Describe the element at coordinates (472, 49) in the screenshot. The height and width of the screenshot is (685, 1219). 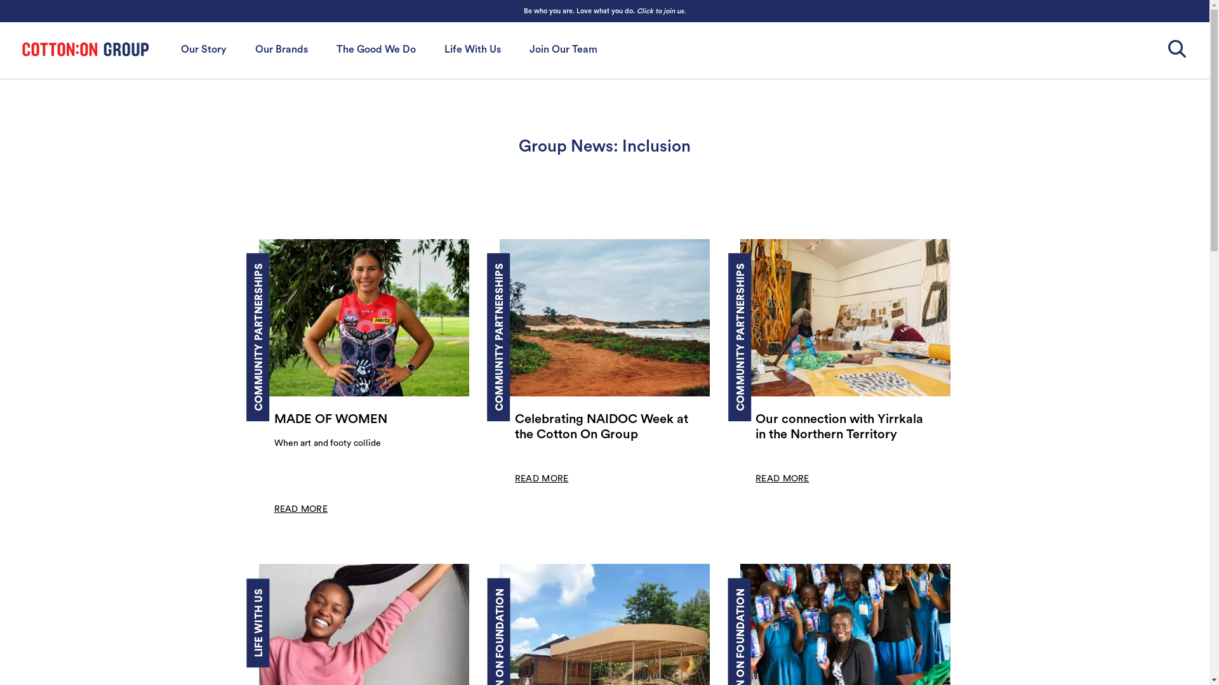
I see `Life With Us` at that location.